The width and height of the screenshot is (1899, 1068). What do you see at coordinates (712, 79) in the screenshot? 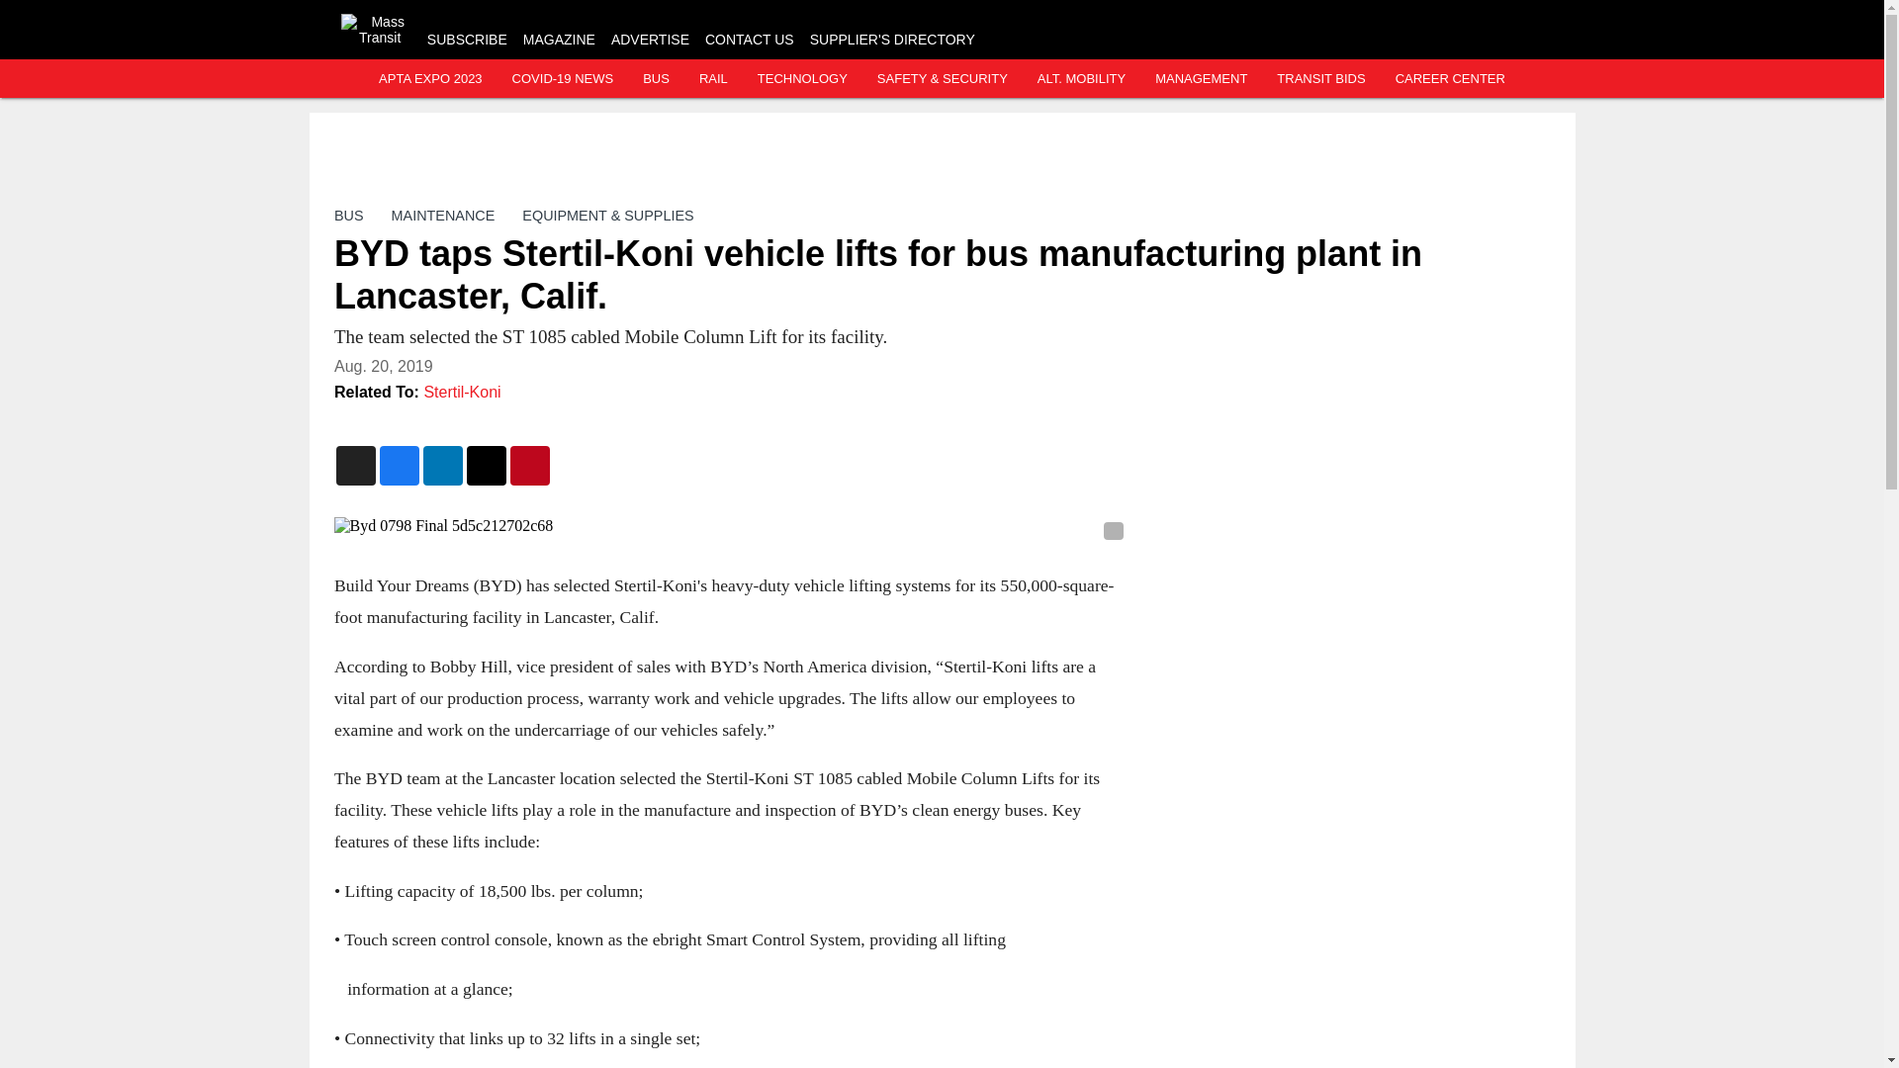
I see `RAIL` at bounding box center [712, 79].